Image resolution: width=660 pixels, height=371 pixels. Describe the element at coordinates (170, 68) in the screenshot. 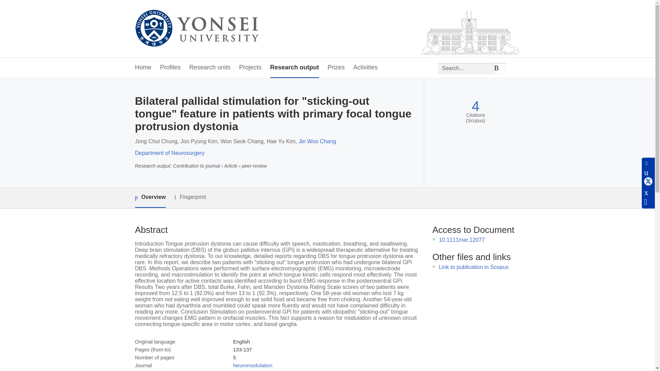

I see `Profiles` at that location.